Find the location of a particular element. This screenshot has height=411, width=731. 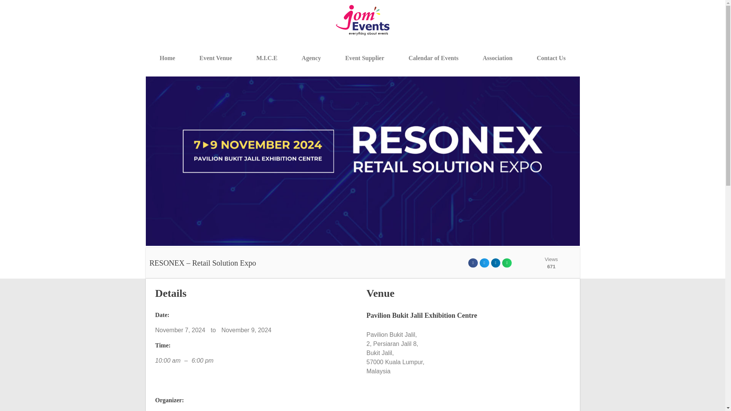

M.I.C.E is located at coordinates (267, 58).